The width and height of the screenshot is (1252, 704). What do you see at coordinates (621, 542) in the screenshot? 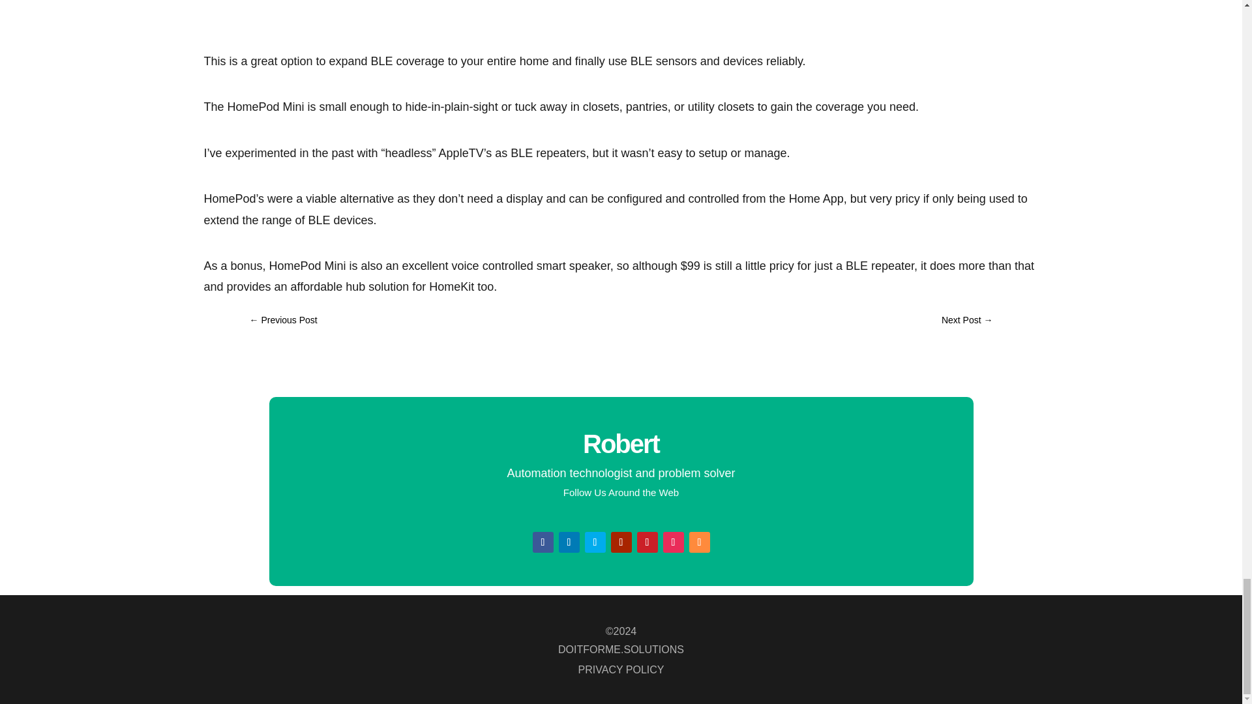
I see `Follow on Youtube` at bounding box center [621, 542].